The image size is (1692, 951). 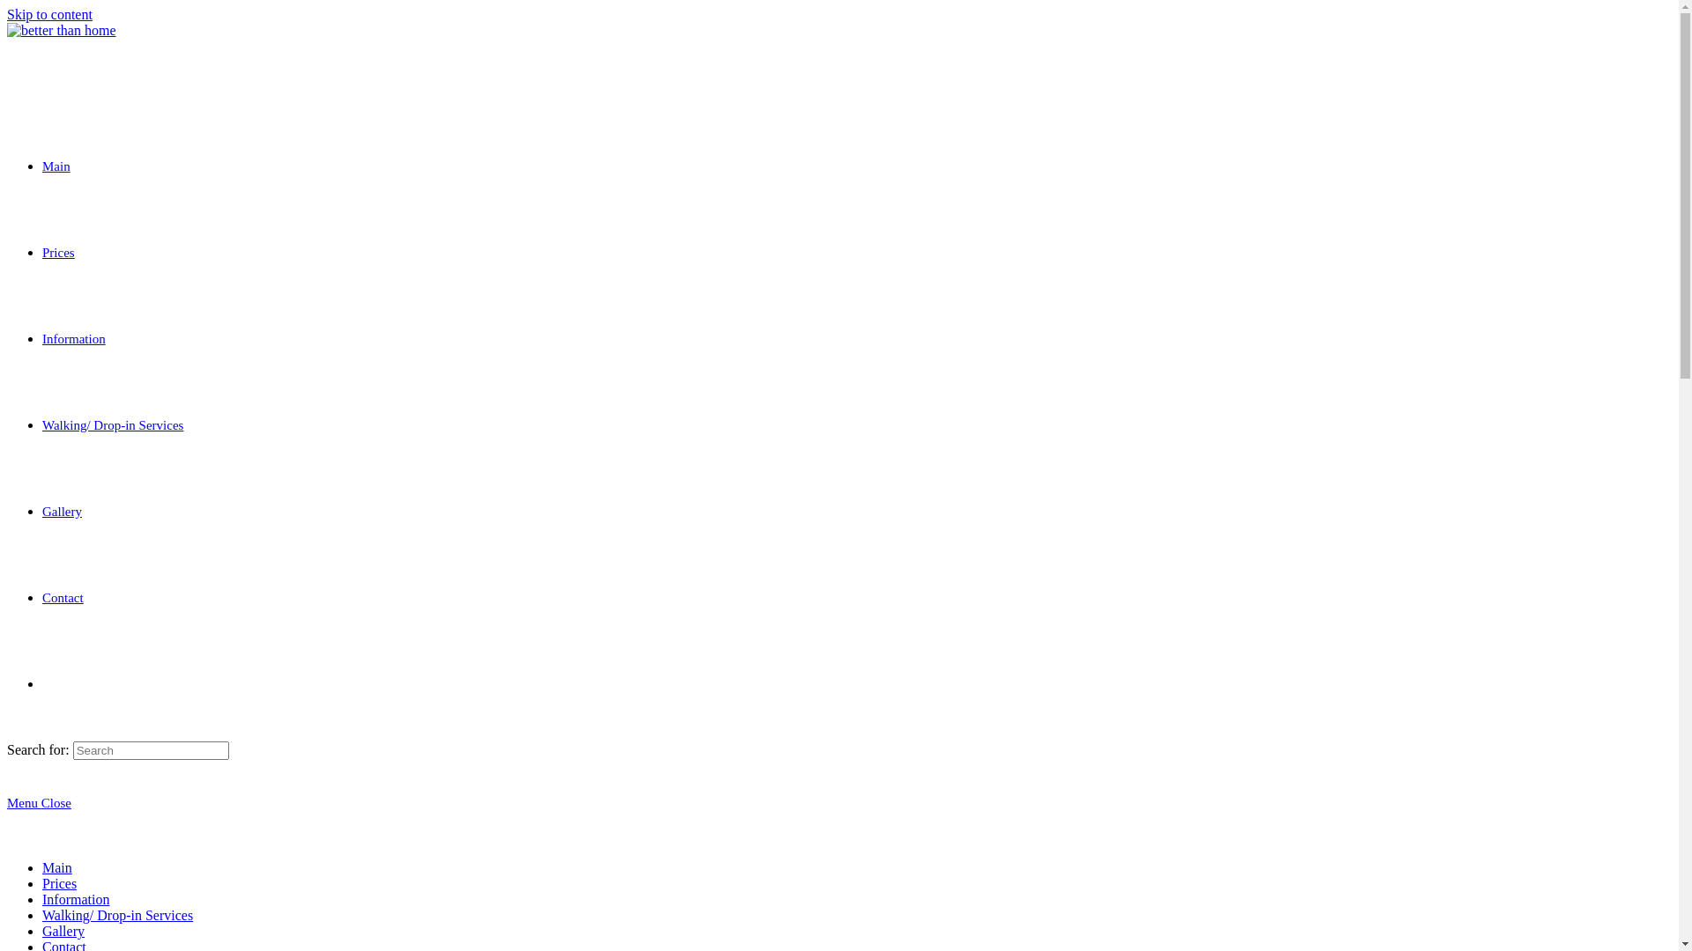 What do you see at coordinates (76, 900) in the screenshot?
I see `Information` at bounding box center [76, 900].